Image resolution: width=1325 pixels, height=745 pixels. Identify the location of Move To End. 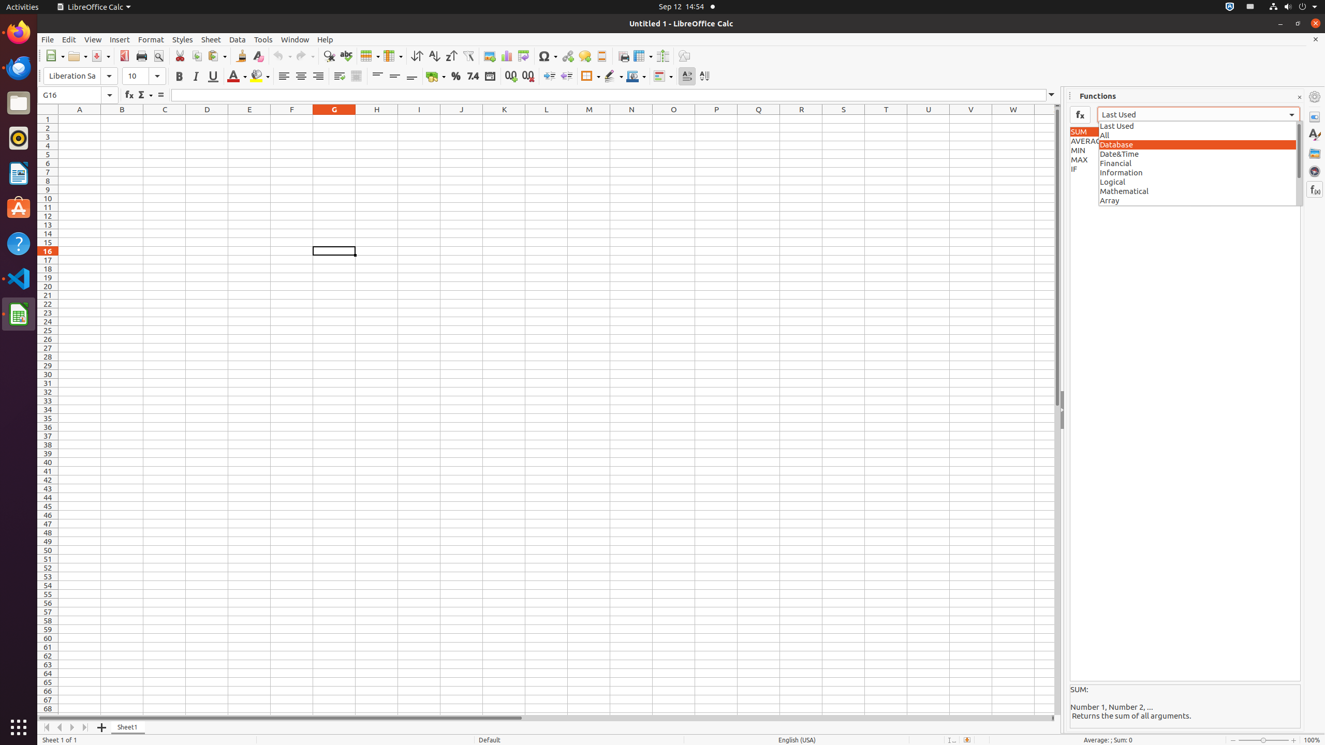
(86, 727).